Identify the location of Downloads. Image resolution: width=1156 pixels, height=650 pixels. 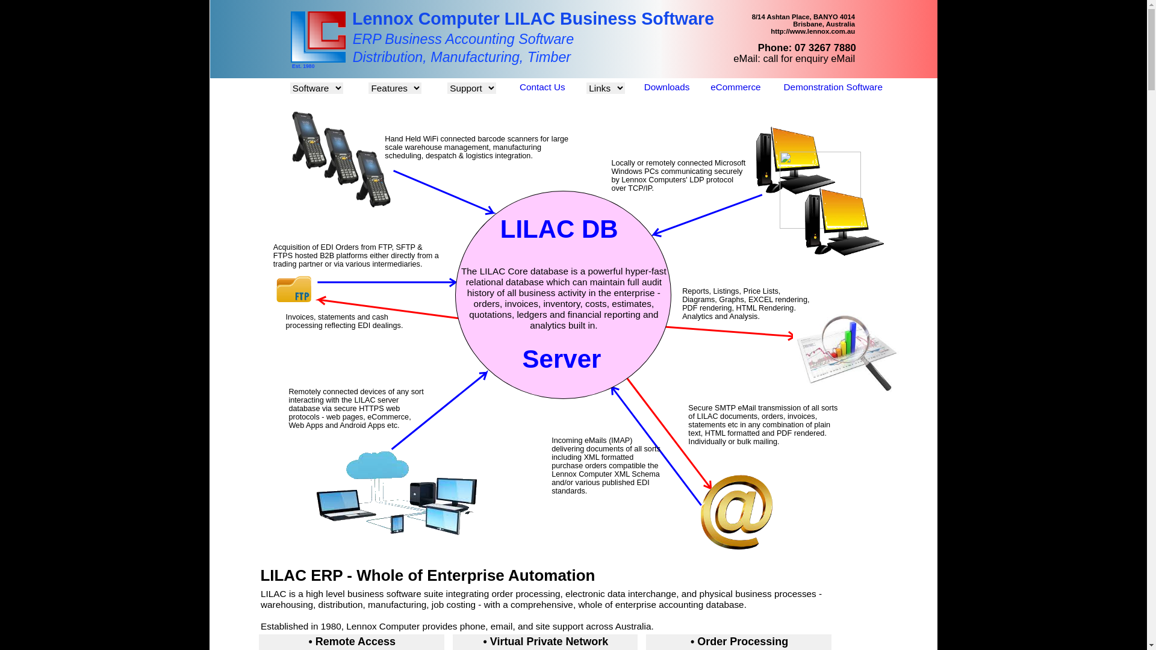
(667, 87).